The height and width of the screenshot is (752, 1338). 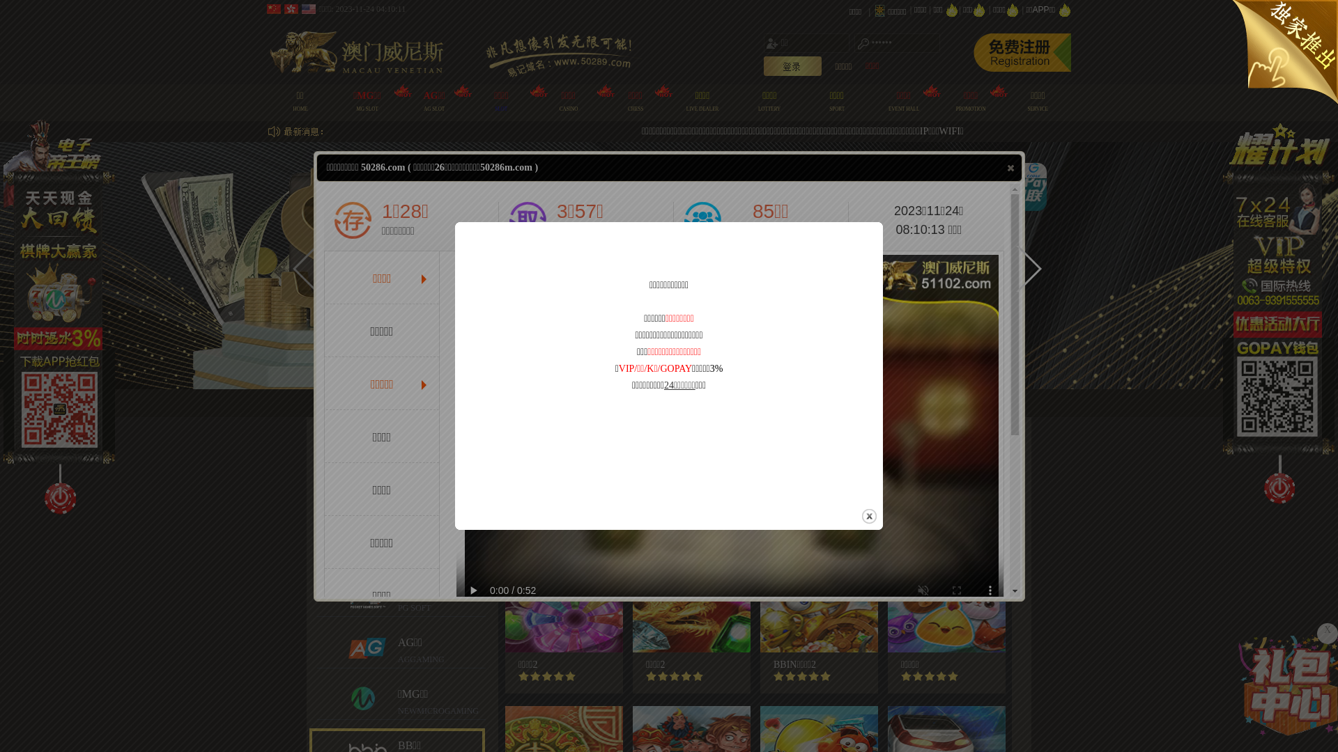 What do you see at coordinates (870, 517) in the screenshot?
I see `close` at bounding box center [870, 517].